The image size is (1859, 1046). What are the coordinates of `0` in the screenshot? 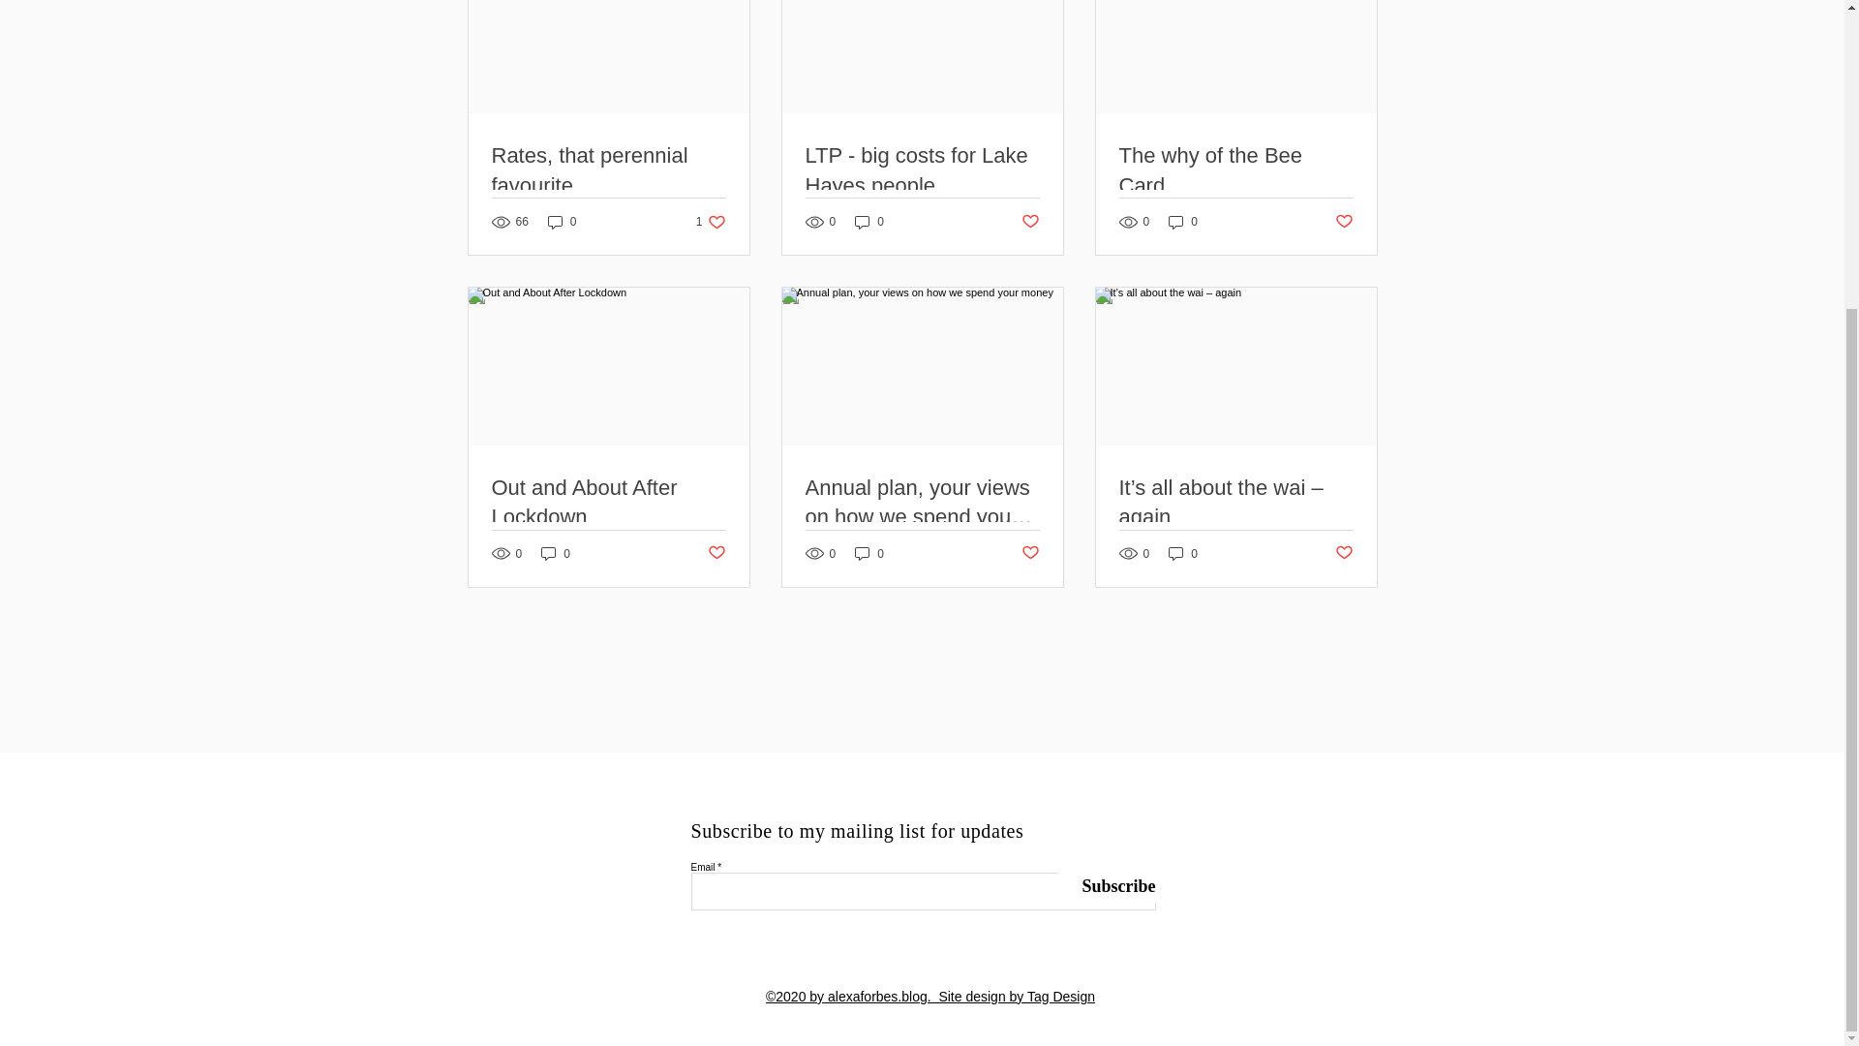 It's located at (922, 504).